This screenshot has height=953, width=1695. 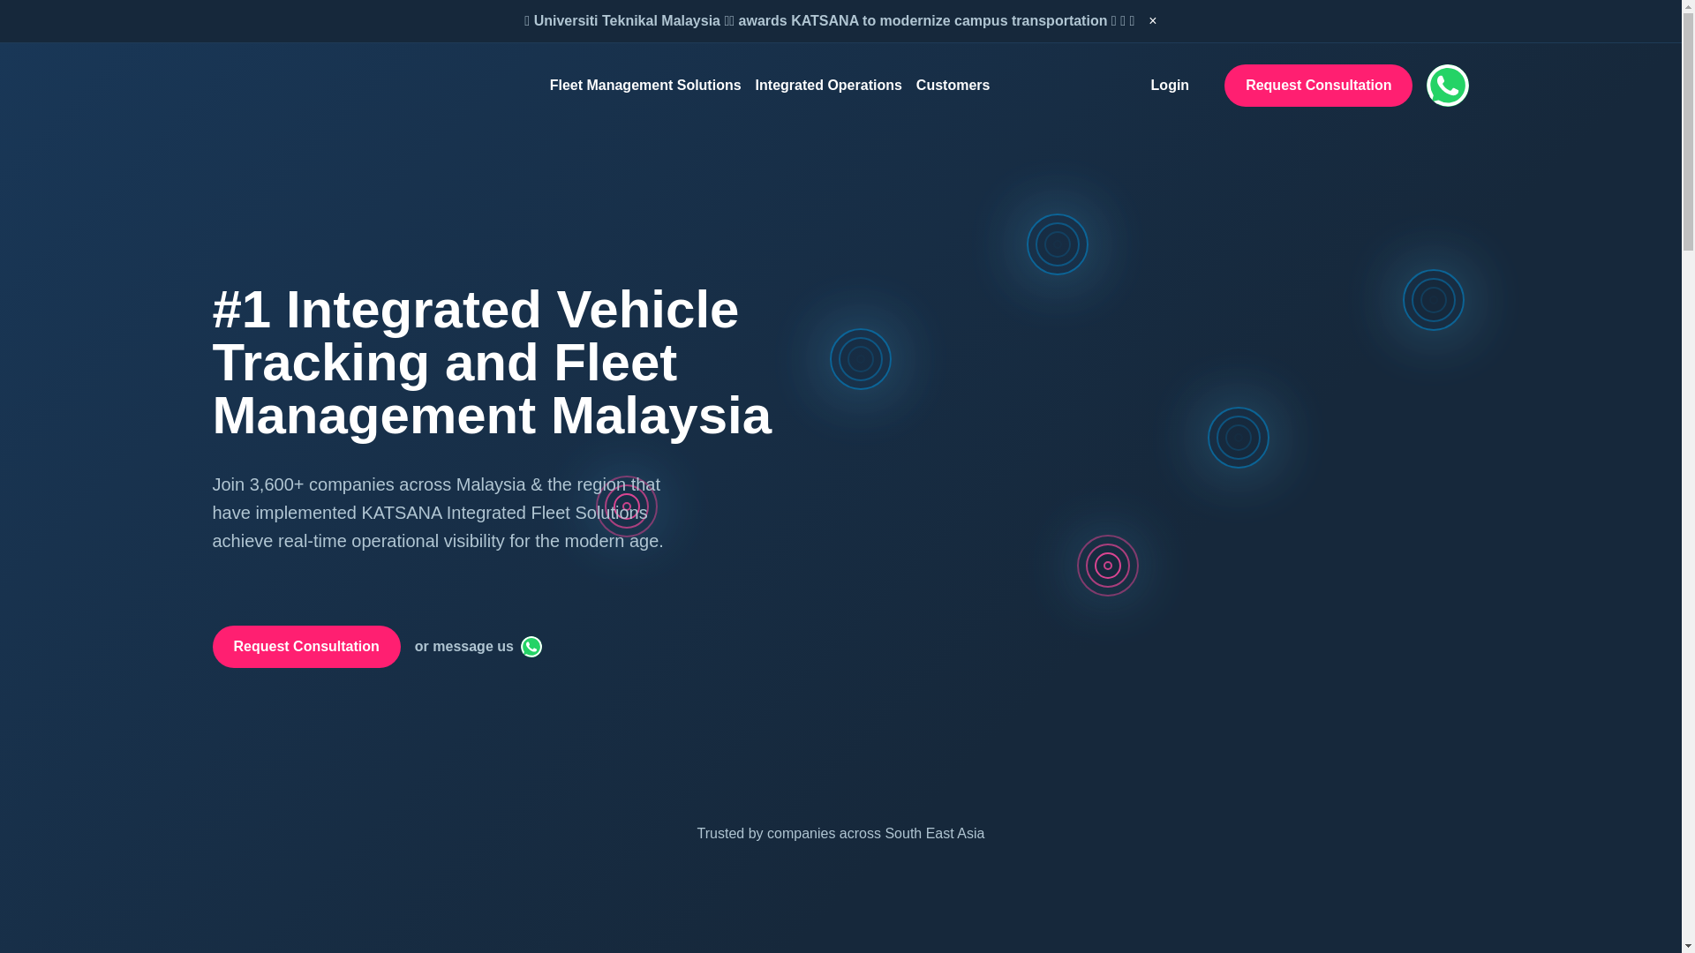 What do you see at coordinates (478, 648) in the screenshot?
I see `or message usWhatsApp` at bounding box center [478, 648].